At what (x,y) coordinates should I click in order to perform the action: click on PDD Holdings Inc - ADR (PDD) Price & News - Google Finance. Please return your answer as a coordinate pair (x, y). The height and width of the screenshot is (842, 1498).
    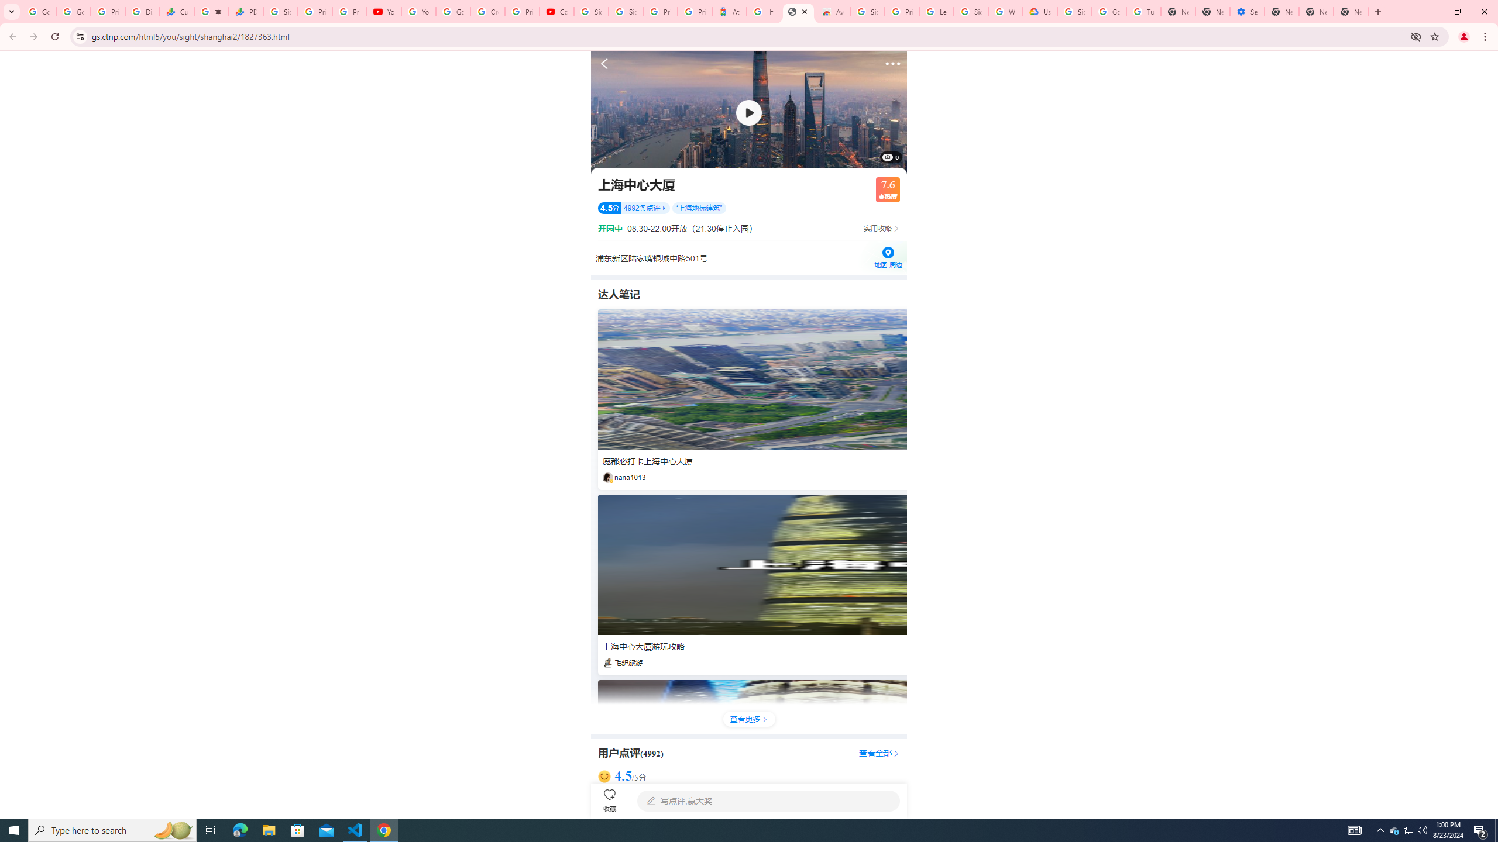
    Looking at the image, I should click on (246, 12).